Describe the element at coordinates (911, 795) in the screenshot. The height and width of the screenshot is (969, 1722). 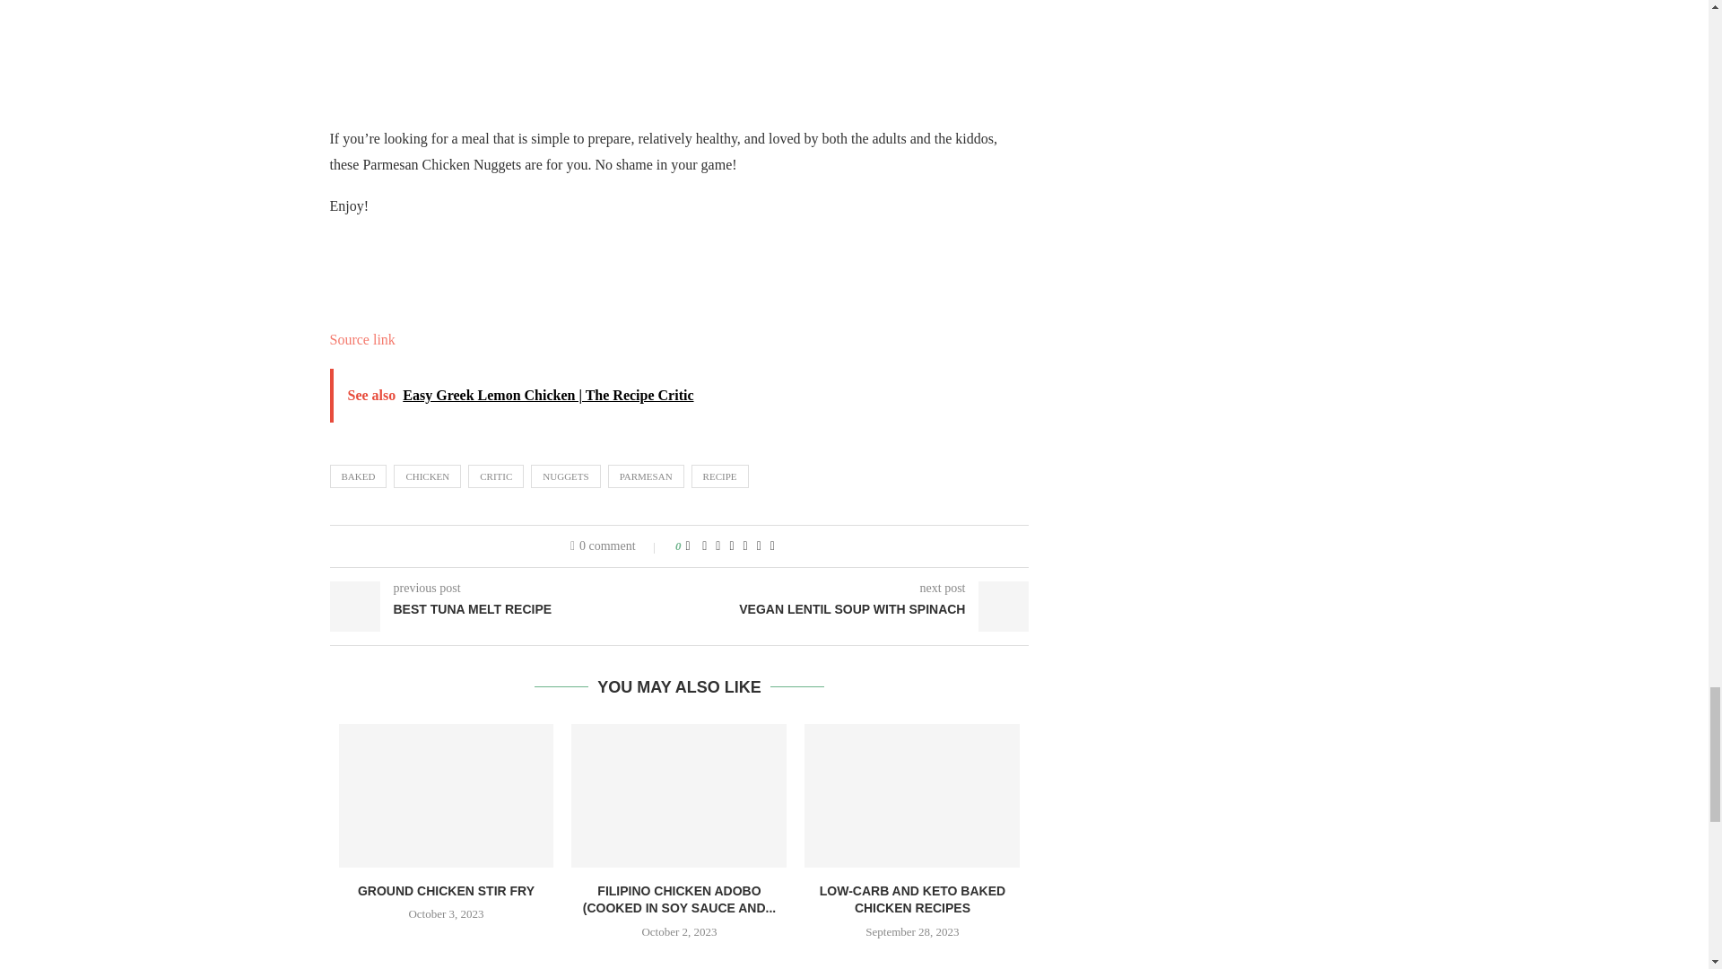
I see `Low-Carb and Keto Baked Chicken Recipes` at that location.